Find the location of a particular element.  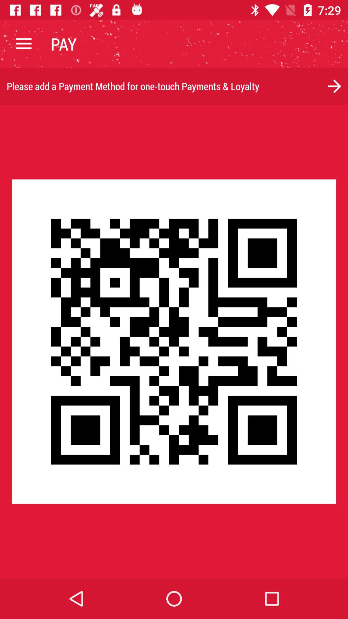

turn on item next to the pay icon is located at coordinates (24, 44).